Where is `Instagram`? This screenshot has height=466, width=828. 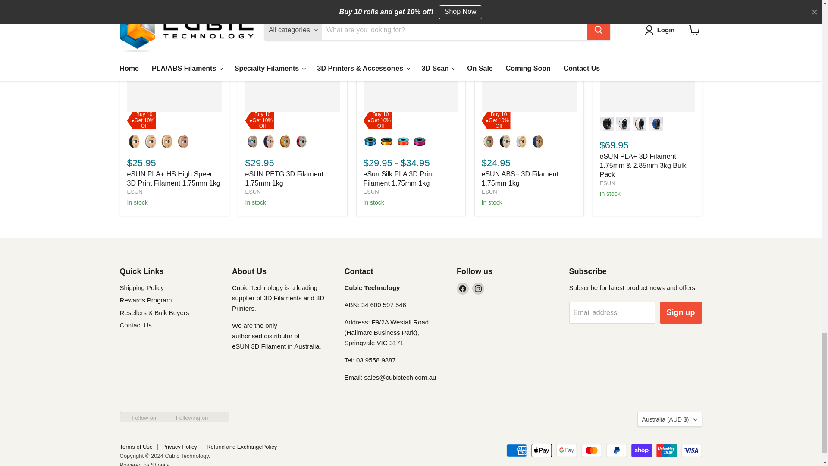
Instagram is located at coordinates (478, 288).